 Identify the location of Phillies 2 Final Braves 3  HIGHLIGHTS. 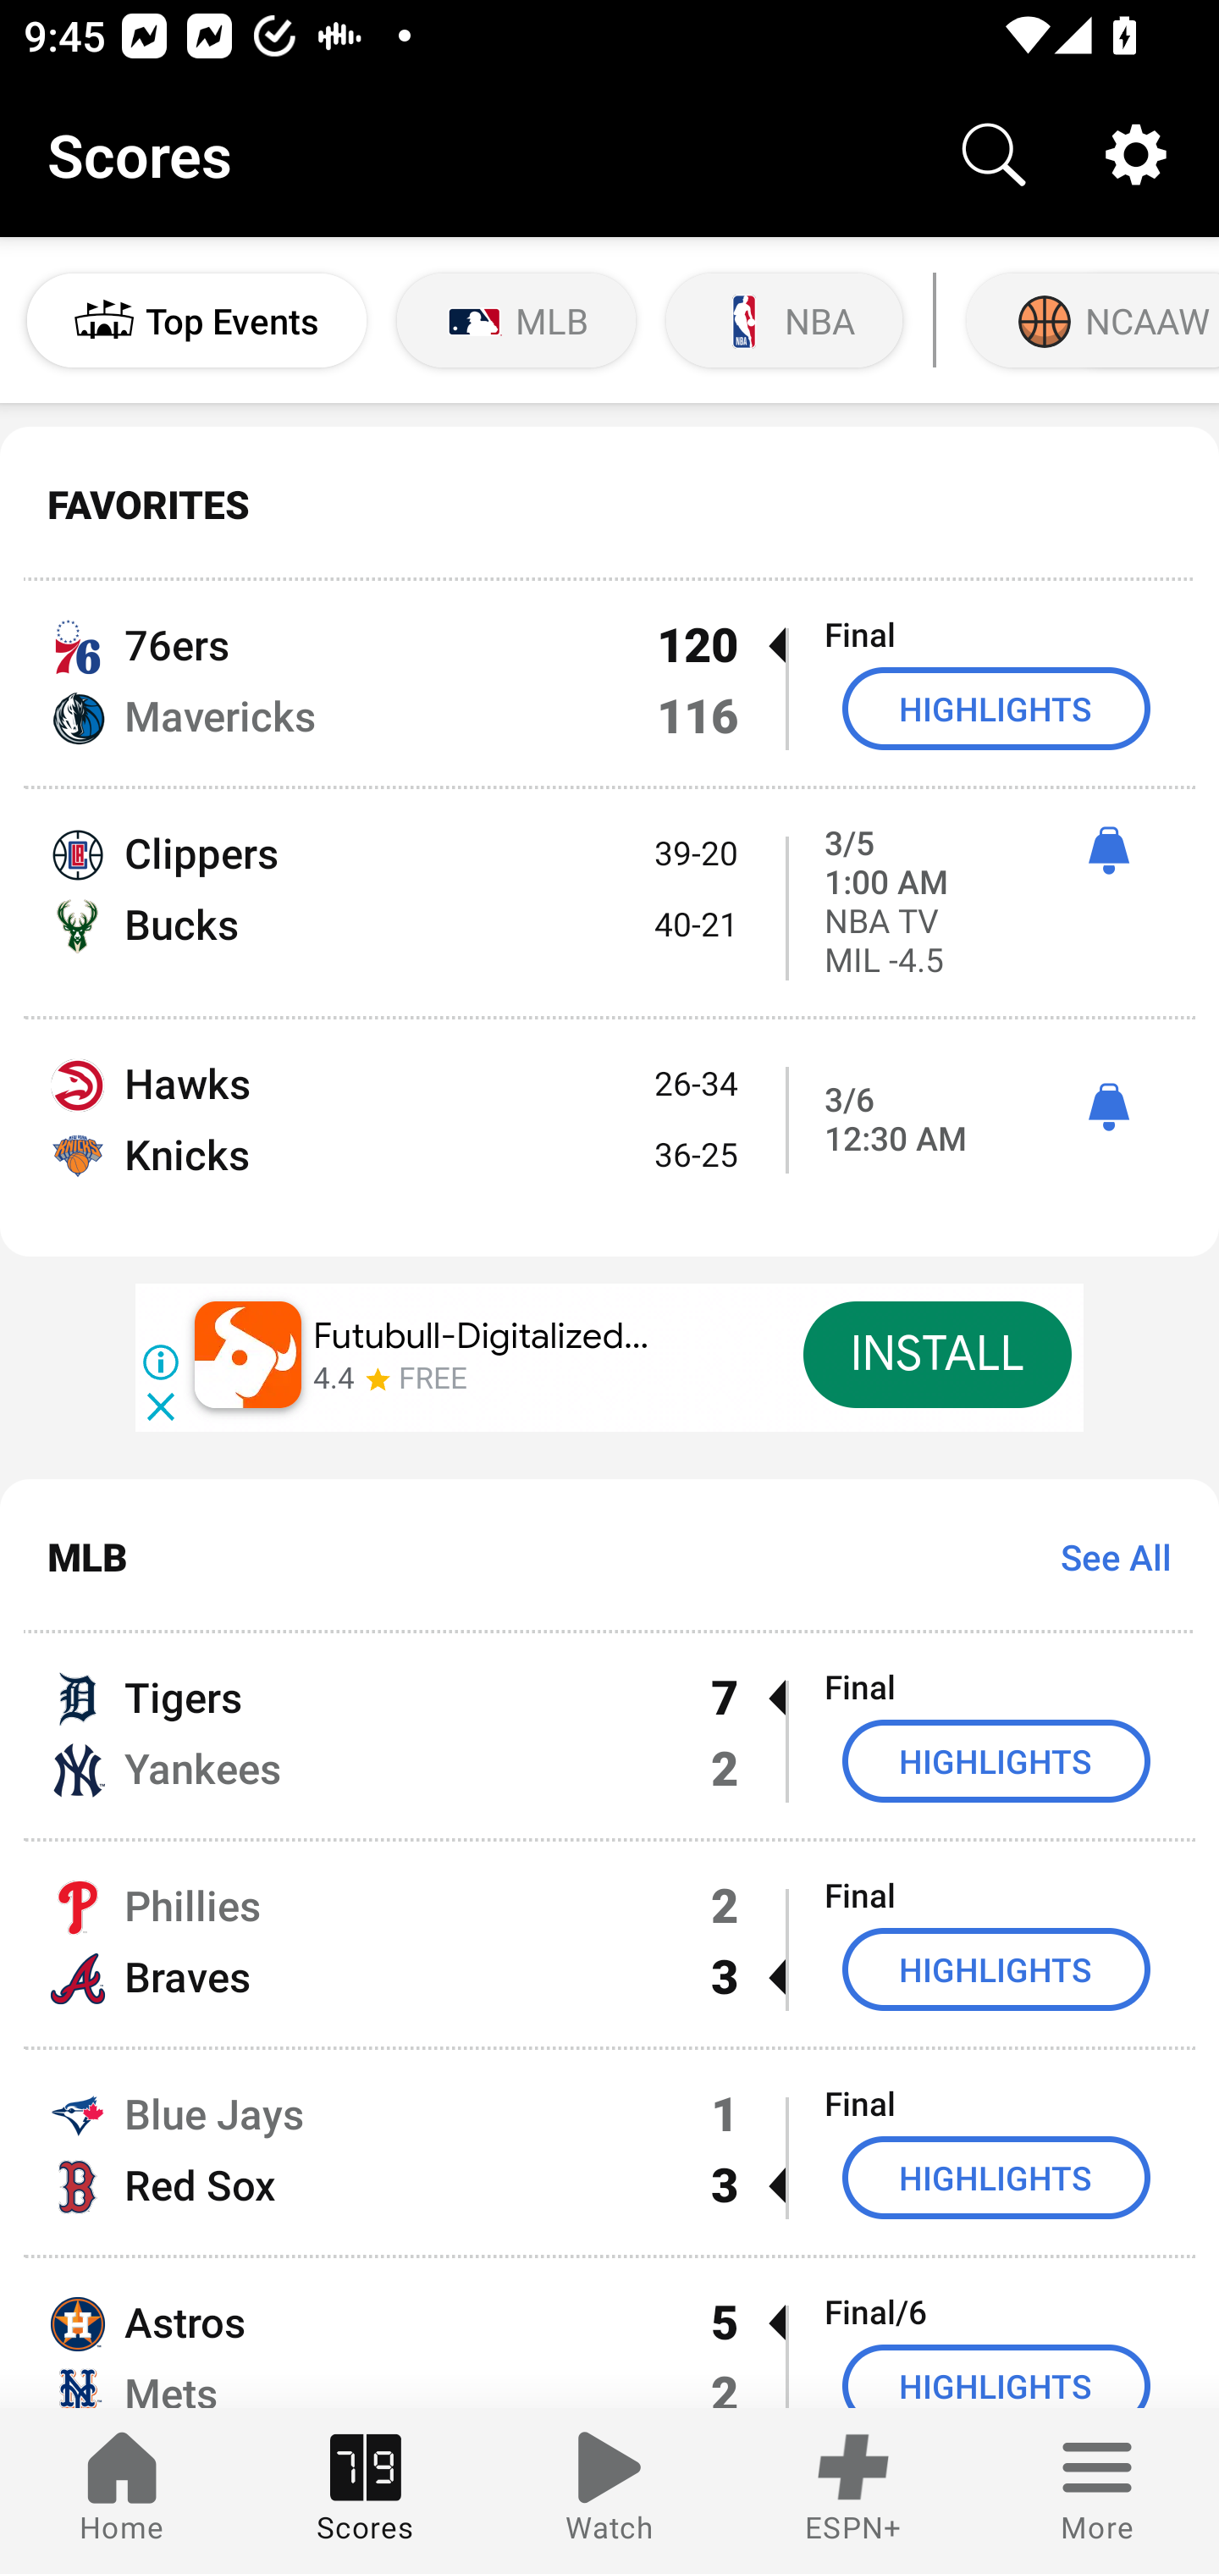
(609, 1942).